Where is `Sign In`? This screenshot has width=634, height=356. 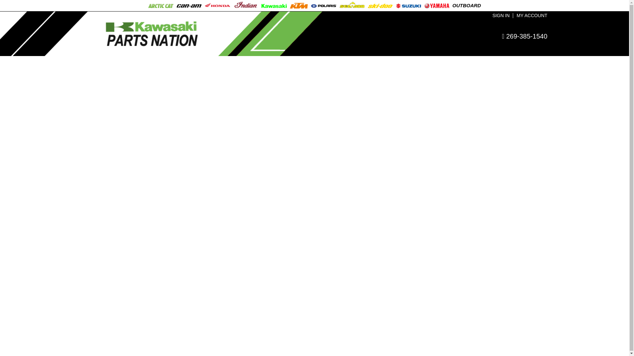
Sign In is located at coordinates (501, 15).